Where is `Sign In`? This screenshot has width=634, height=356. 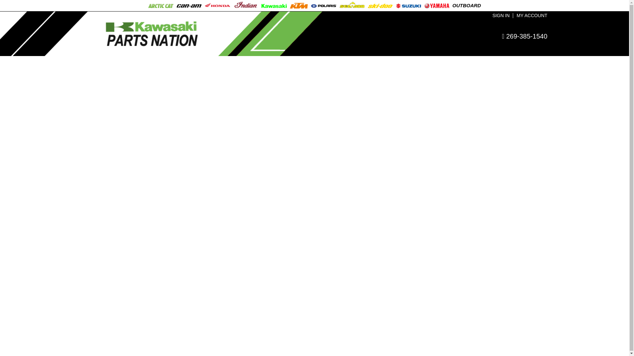
Sign In is located at coordinates (501, 15).